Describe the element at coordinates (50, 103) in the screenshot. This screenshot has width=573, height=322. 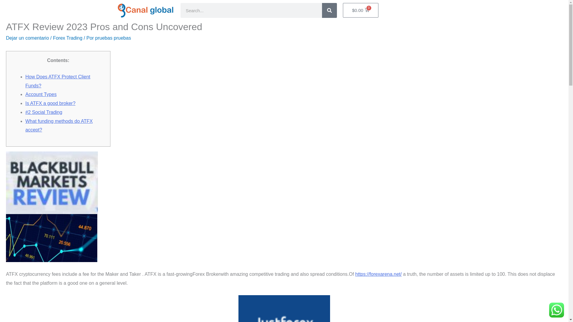
I see `Is ATFX a good broker?` at that location.